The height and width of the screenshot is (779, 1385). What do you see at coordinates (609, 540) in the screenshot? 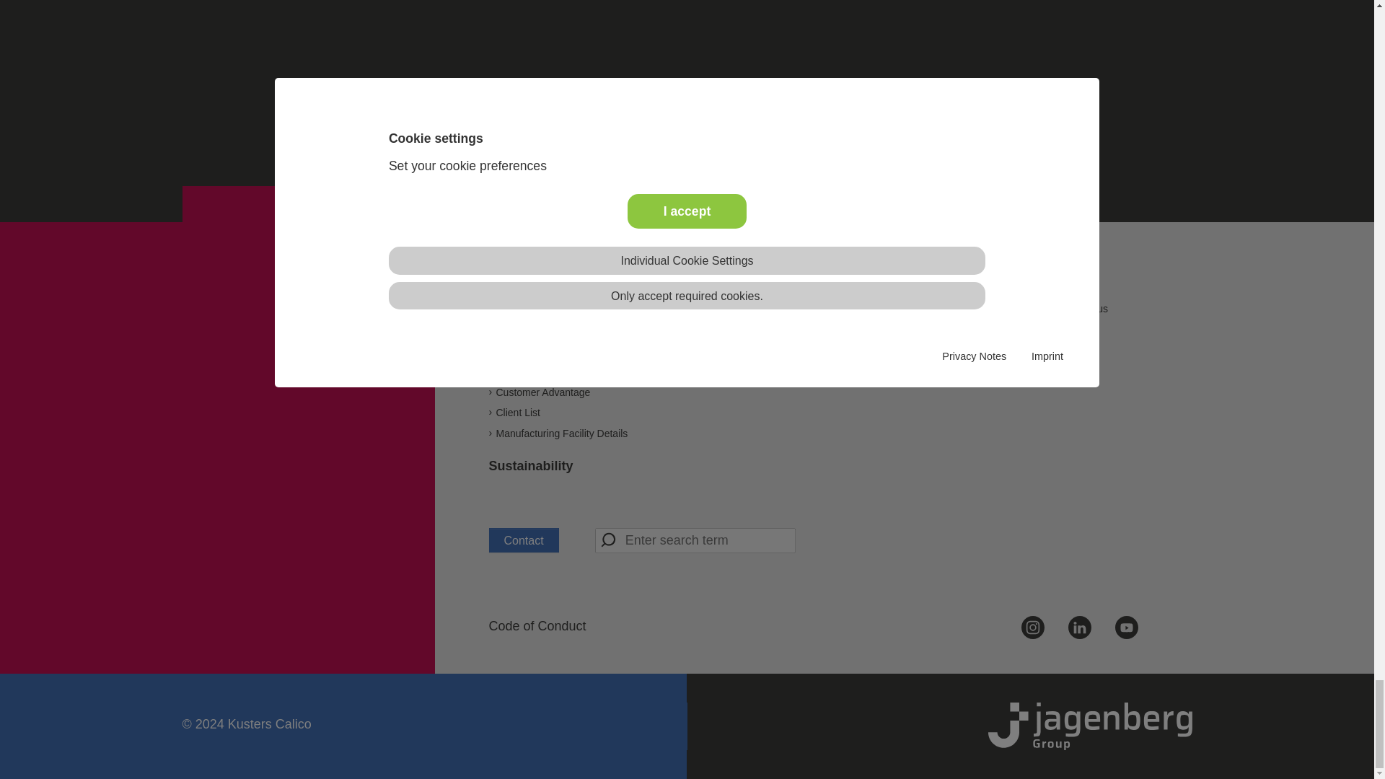
I see `Send` at bounding box center [609, 540].